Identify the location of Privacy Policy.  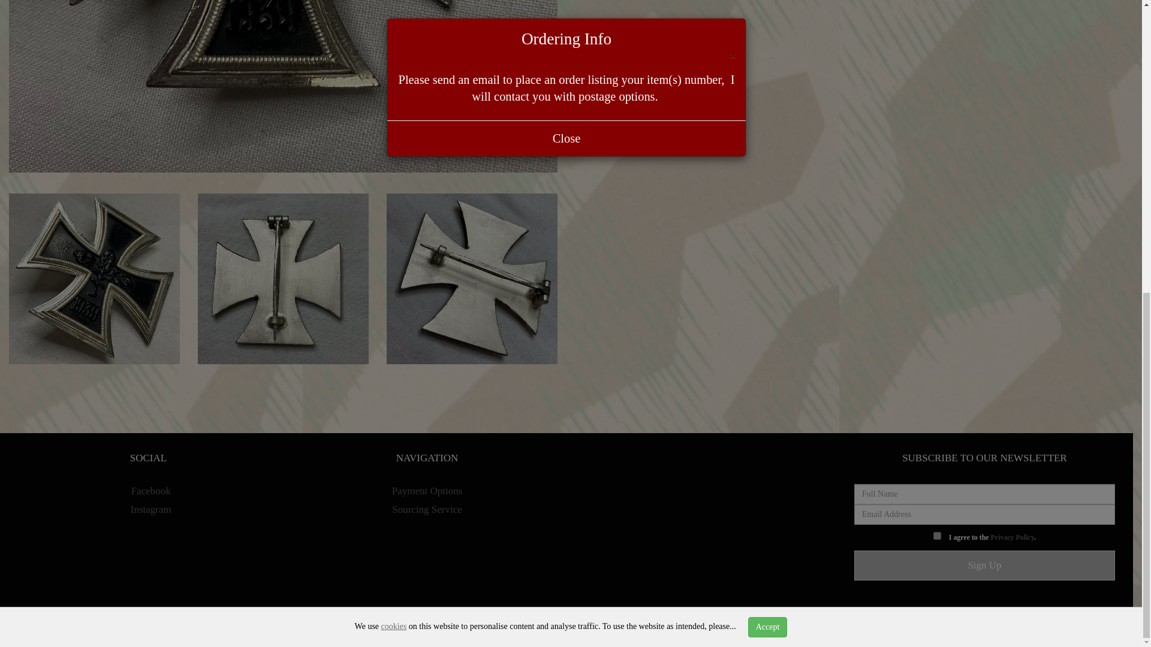
(1012, 537).